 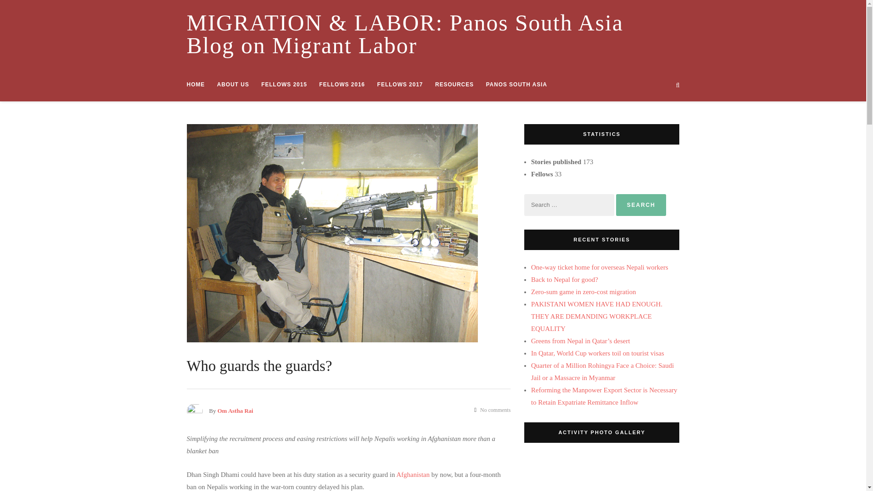 I want to click on ABOUT US, so click(x=233, y=84).